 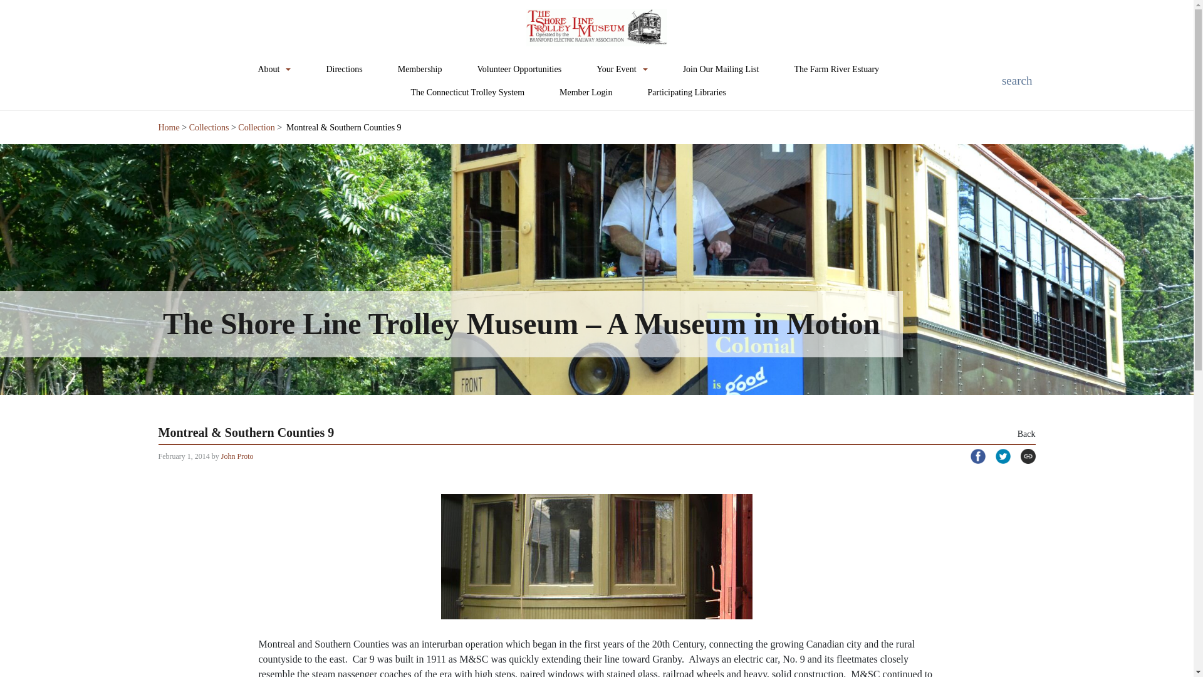 What do you see at coordinates (256, 127) in the screenshot?
I see `Collection` at bounding box center [256, 127].